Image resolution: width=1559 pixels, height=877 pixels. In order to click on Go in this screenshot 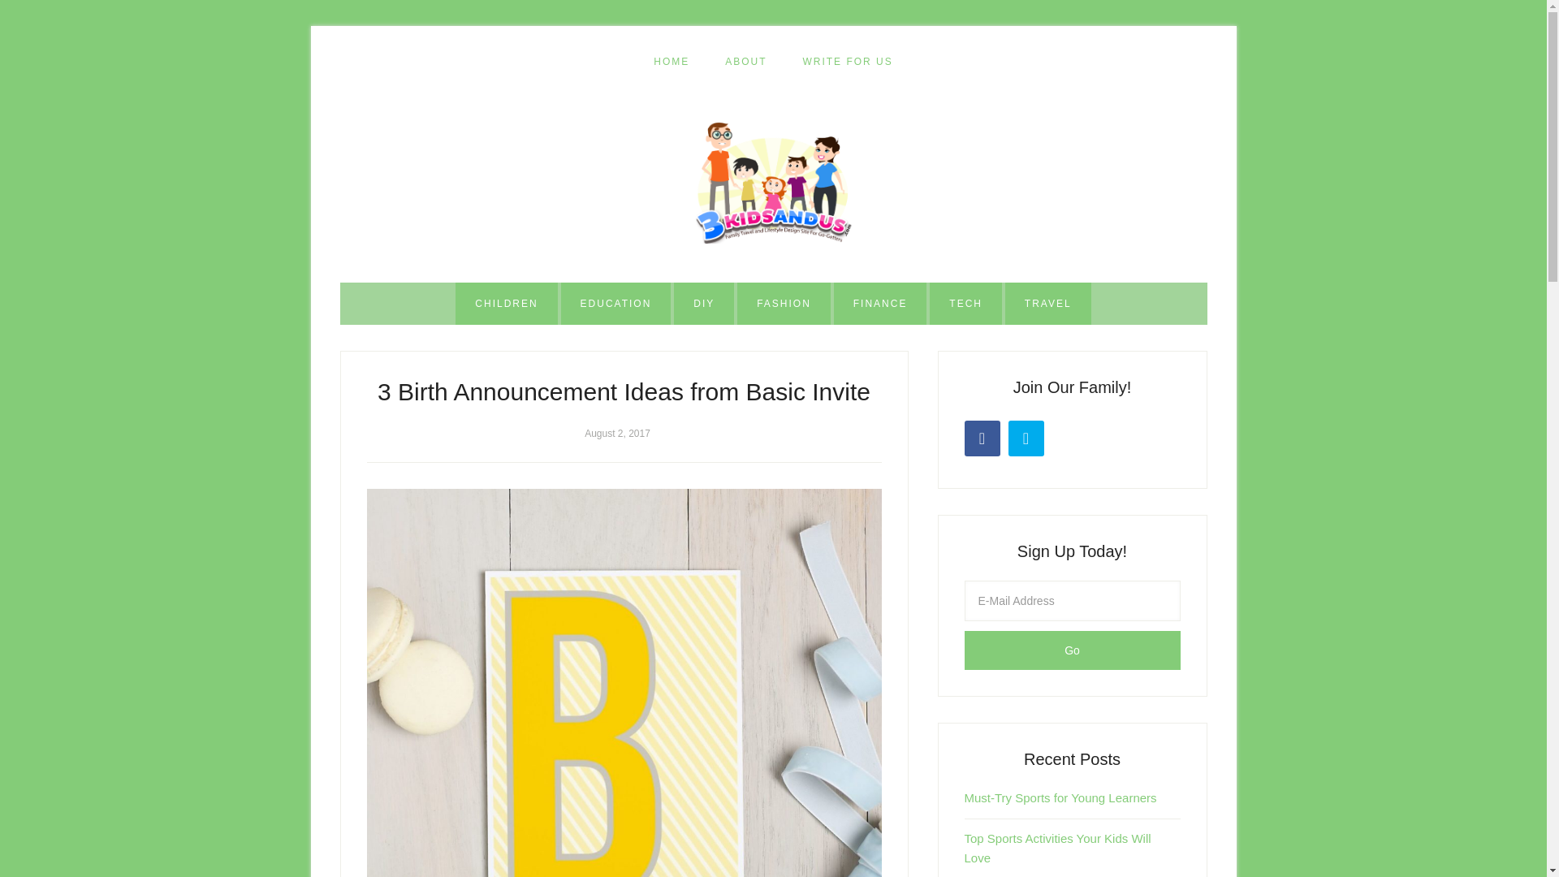, I will do `click(1072, 650)`.